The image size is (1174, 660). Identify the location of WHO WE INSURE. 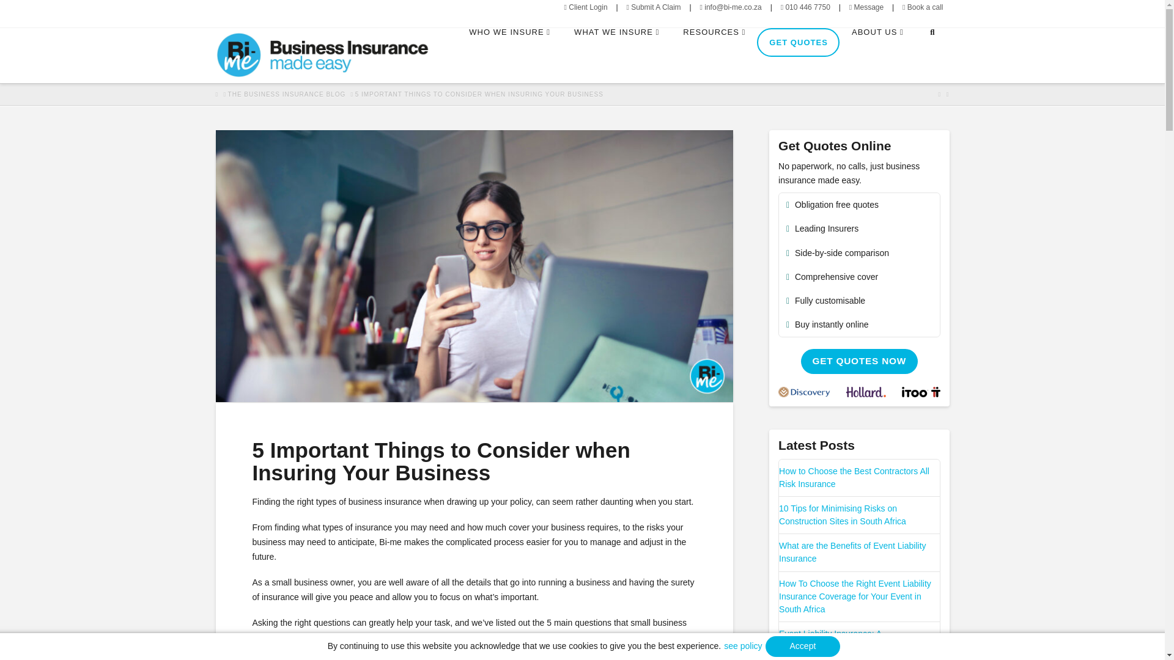
(509, 56).